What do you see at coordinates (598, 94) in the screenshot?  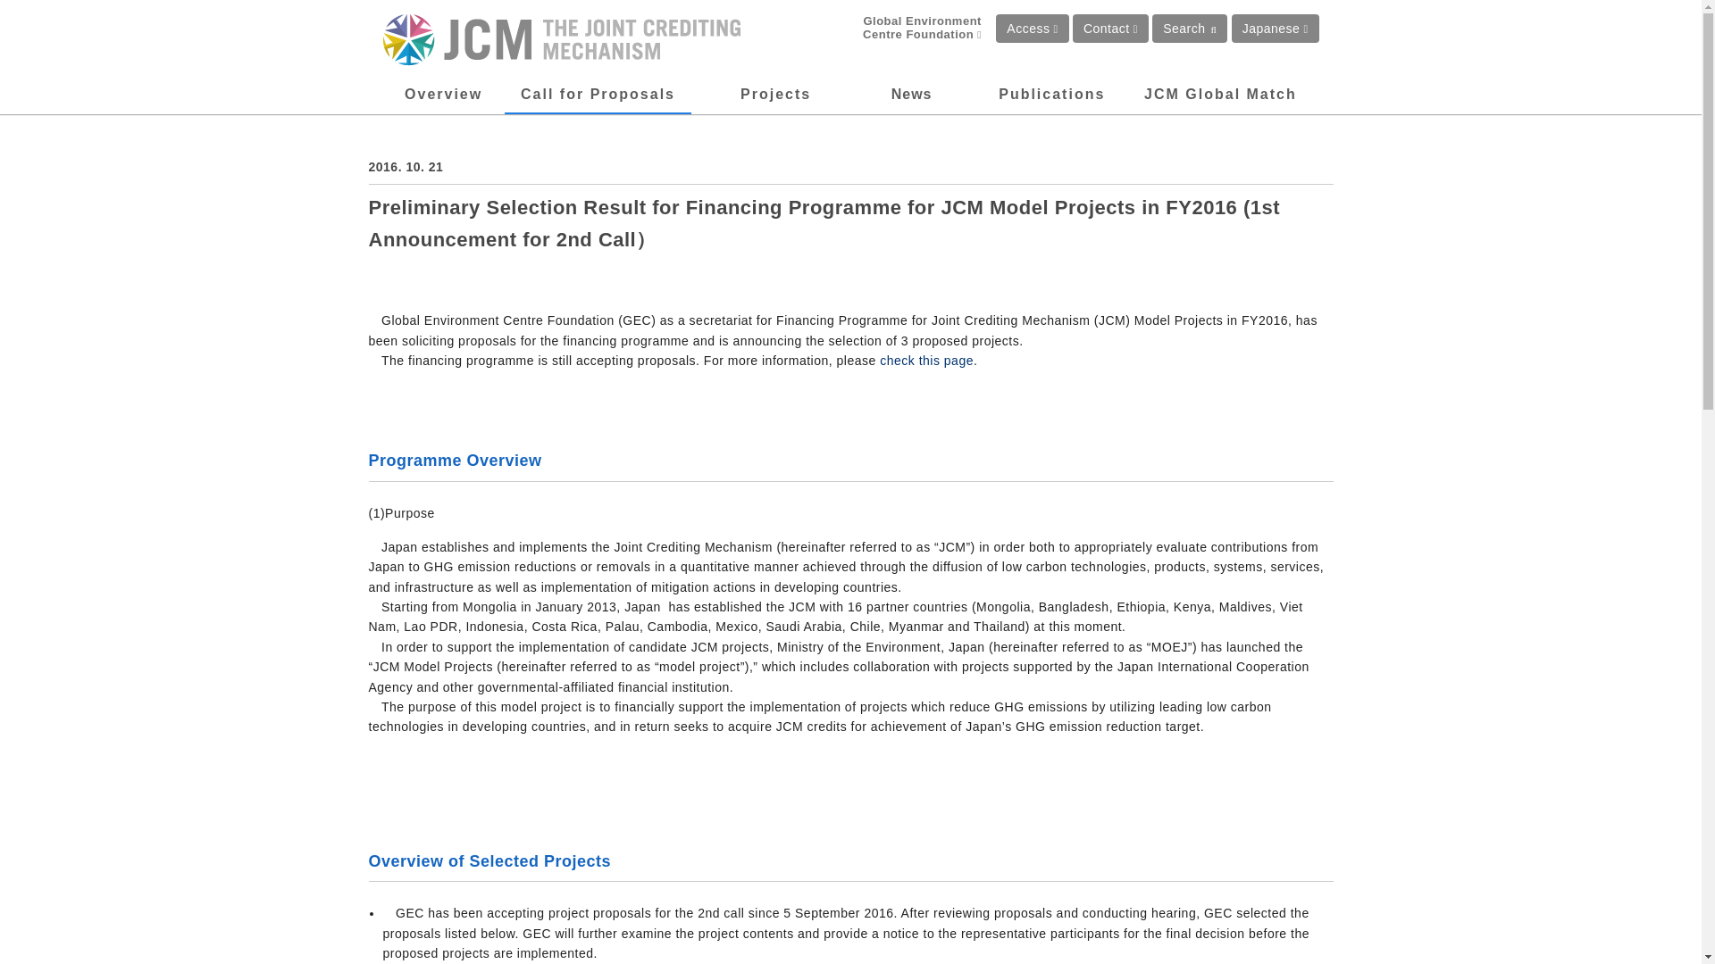 I see `Call for Proposals` at bounding box center [598, 94].